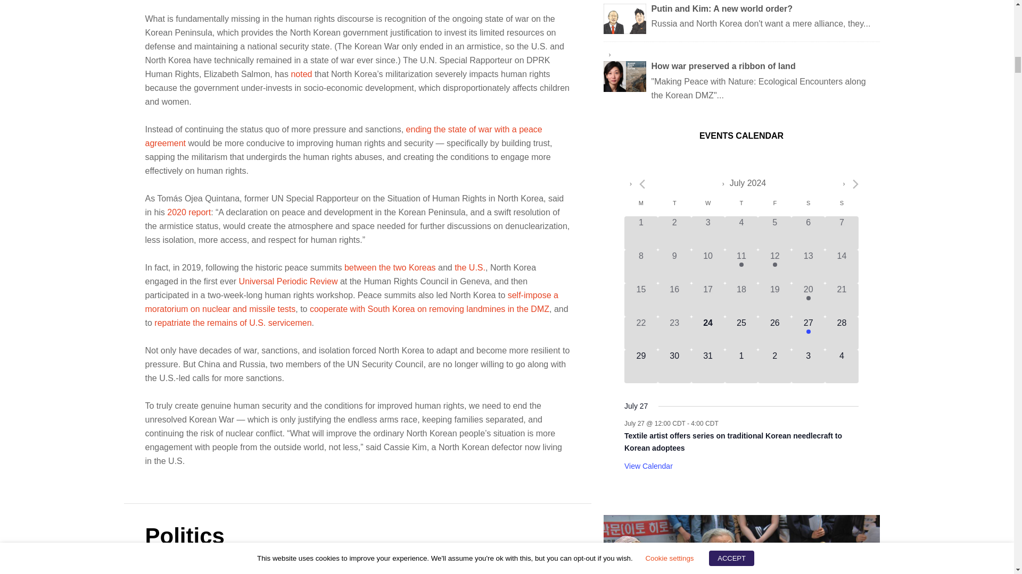 The width and height of the screenshot is (1022, 574). I want to click on Has events, so click(808, 298).